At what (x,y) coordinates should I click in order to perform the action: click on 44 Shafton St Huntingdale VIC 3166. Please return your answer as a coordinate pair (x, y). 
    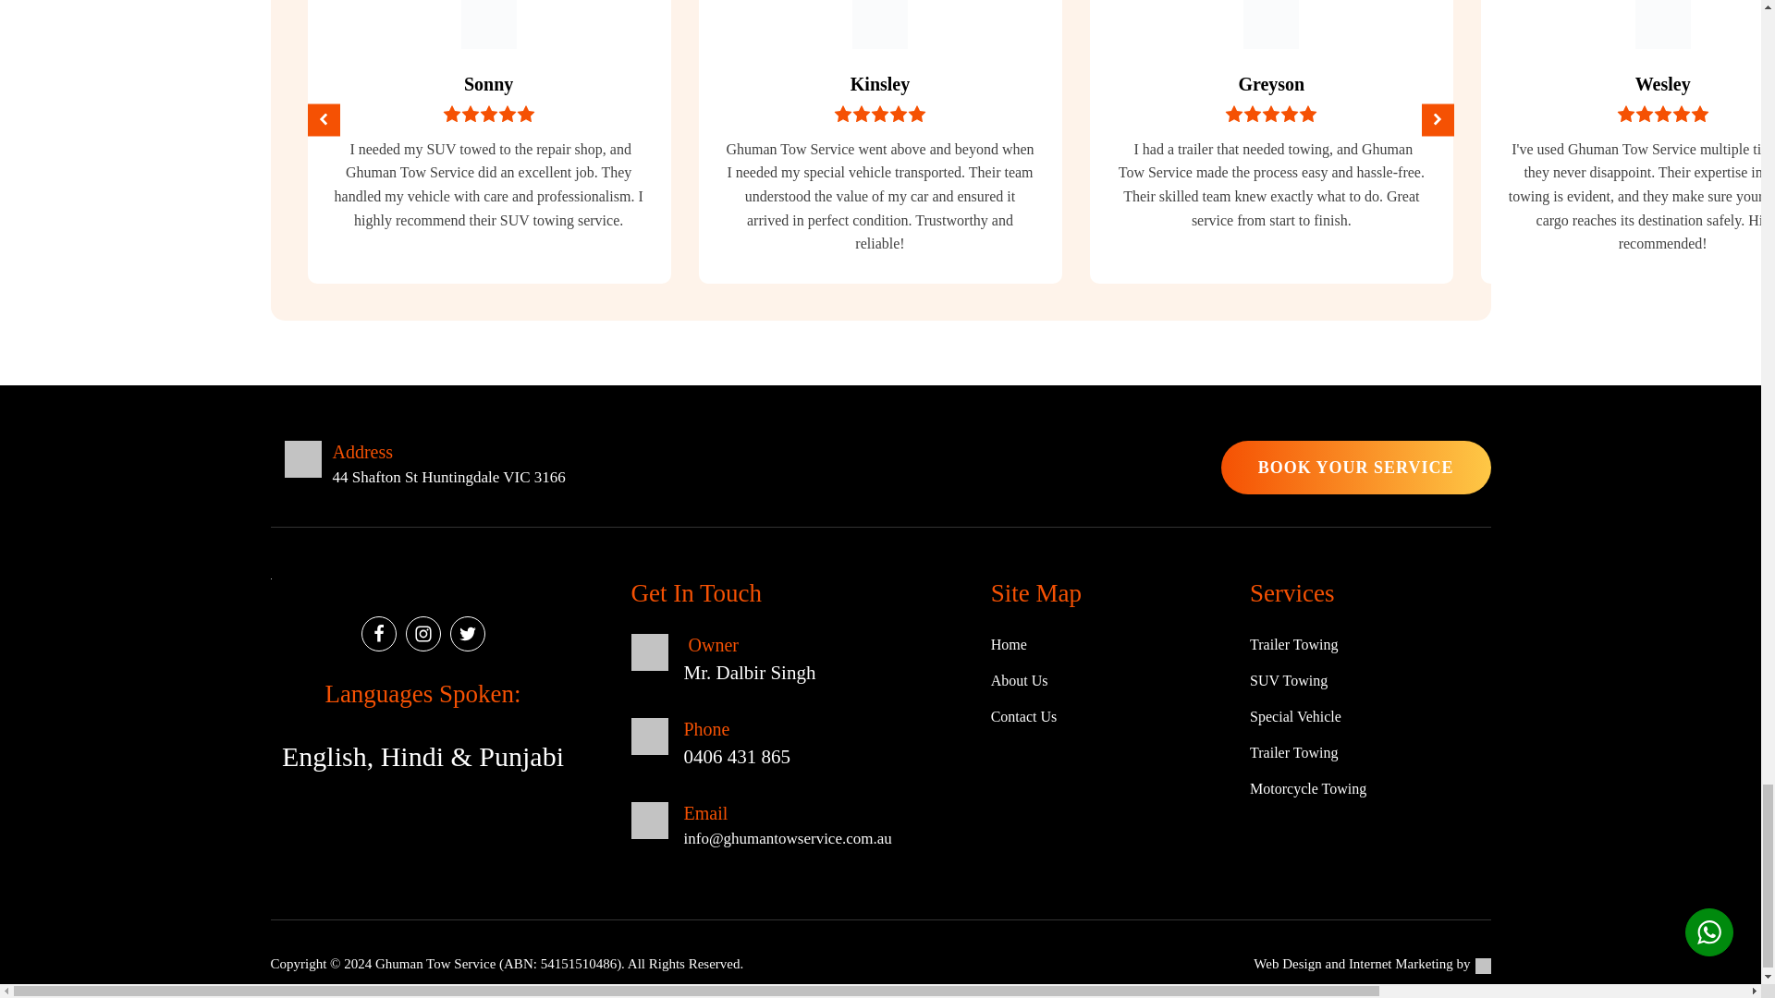
    Looking at the image, I should click on (449, 478).